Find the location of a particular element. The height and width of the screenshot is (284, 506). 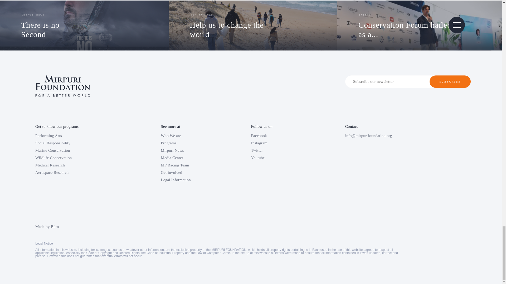

Media Center is located at coordinates (78, 150).